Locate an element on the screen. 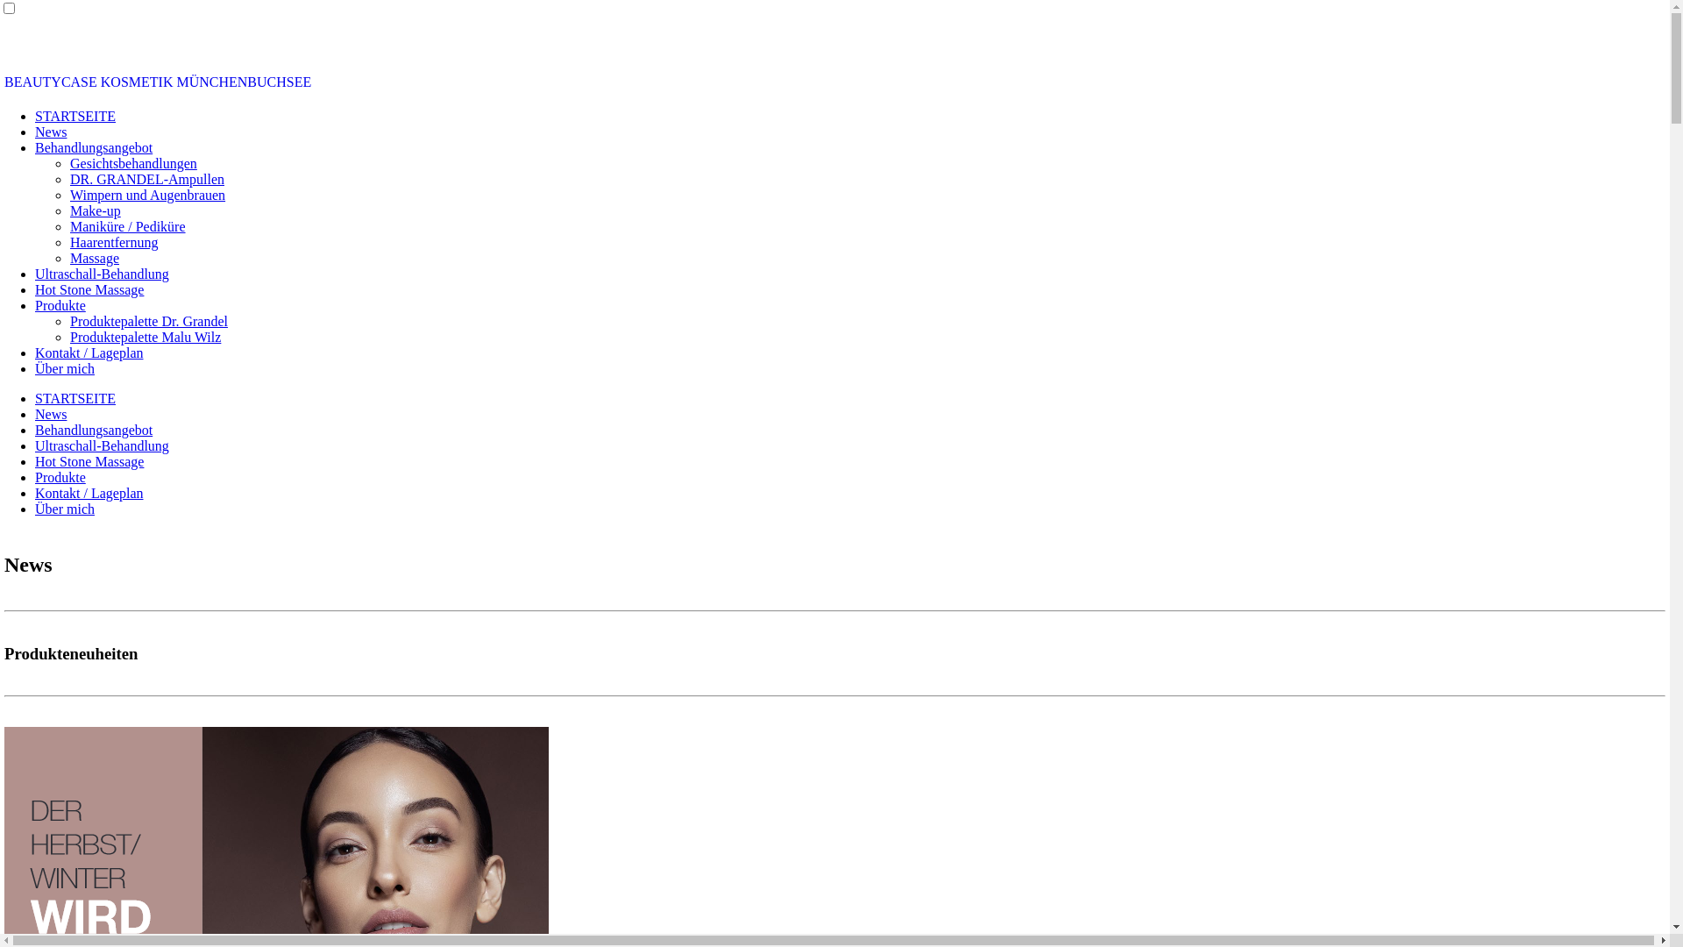 Image resolution: width=1683 pixels, height=947 pixels. News is located at coordinates (51, 132).